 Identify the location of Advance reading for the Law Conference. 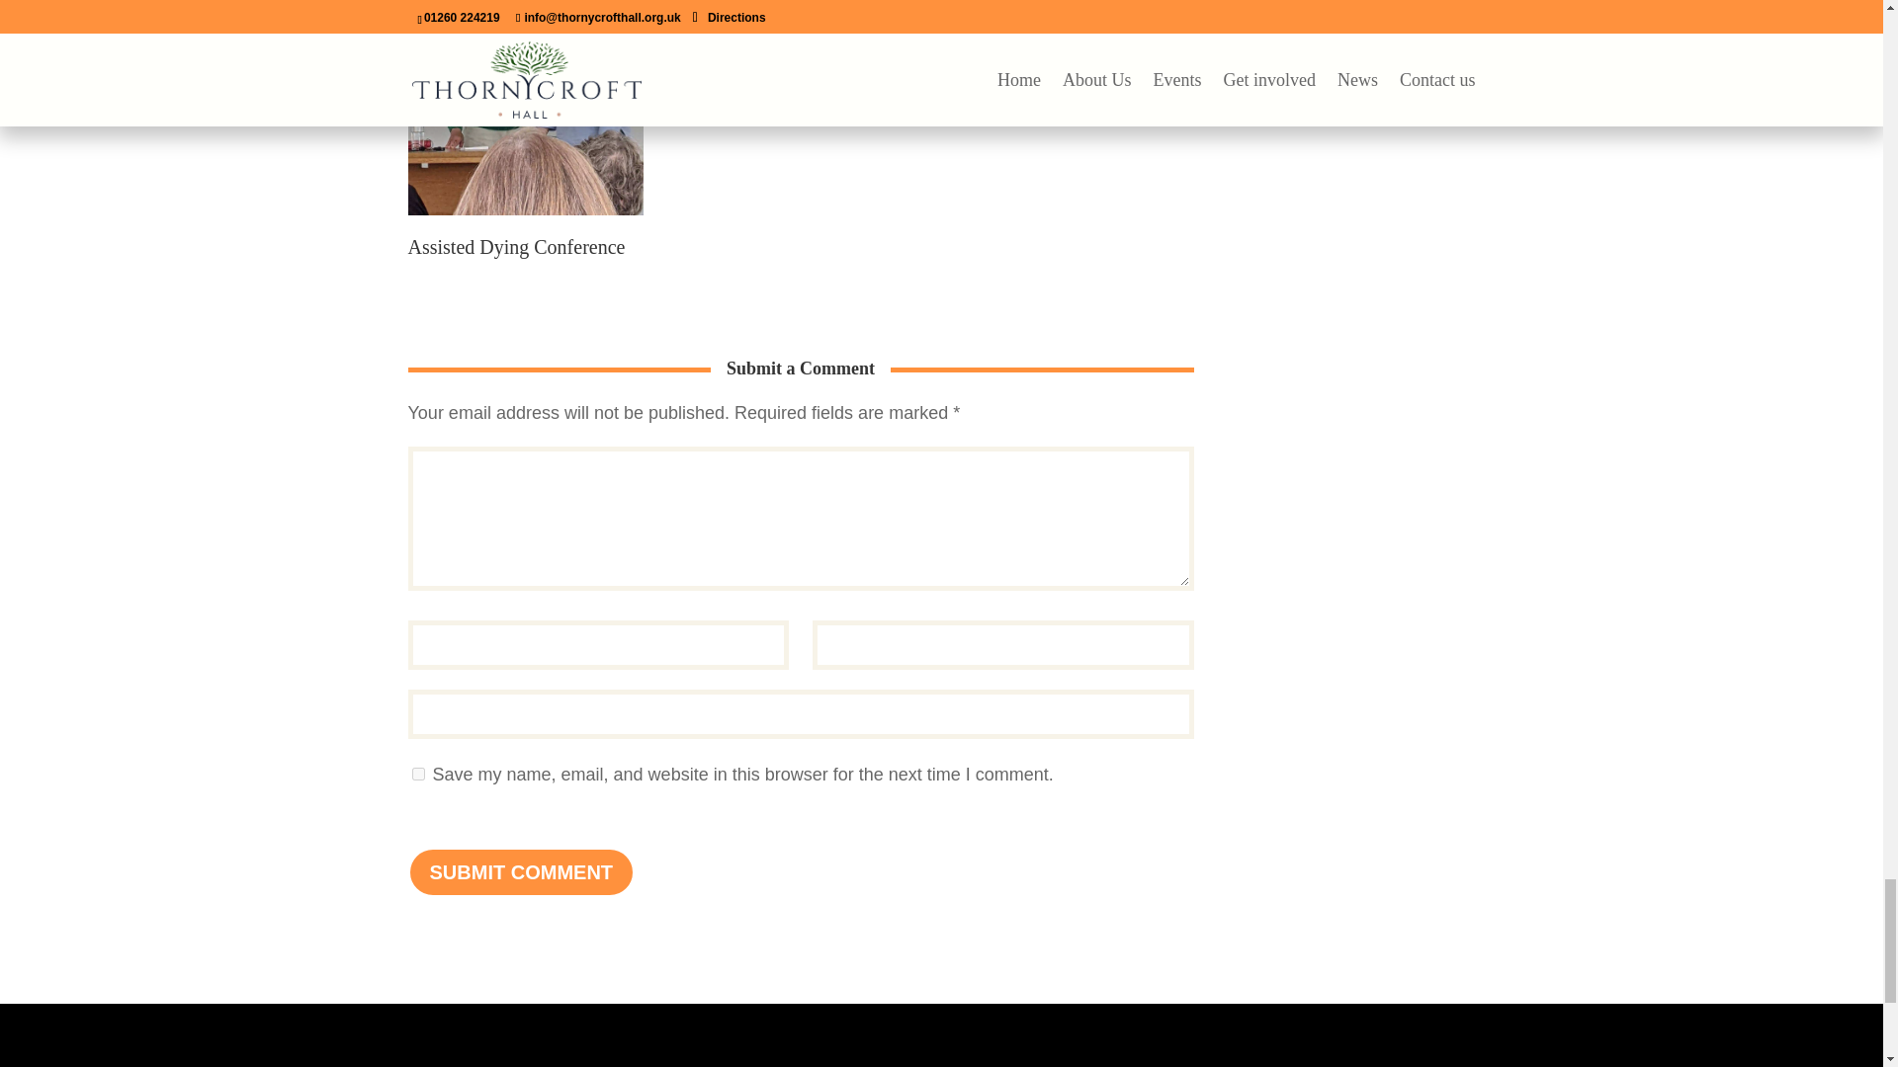
(1074, 101).